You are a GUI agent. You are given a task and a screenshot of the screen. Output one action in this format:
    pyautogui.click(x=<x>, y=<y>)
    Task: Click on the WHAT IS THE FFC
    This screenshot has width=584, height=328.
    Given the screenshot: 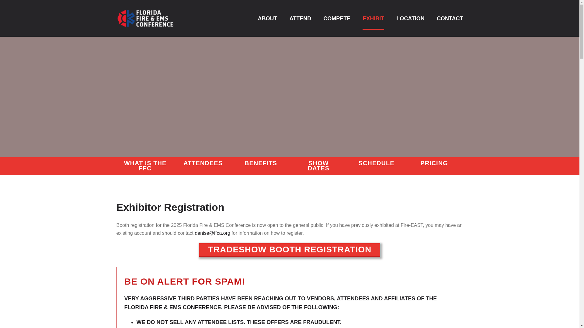 What is the action you would take?
    pyautogui.click(x=145, y=166)
    